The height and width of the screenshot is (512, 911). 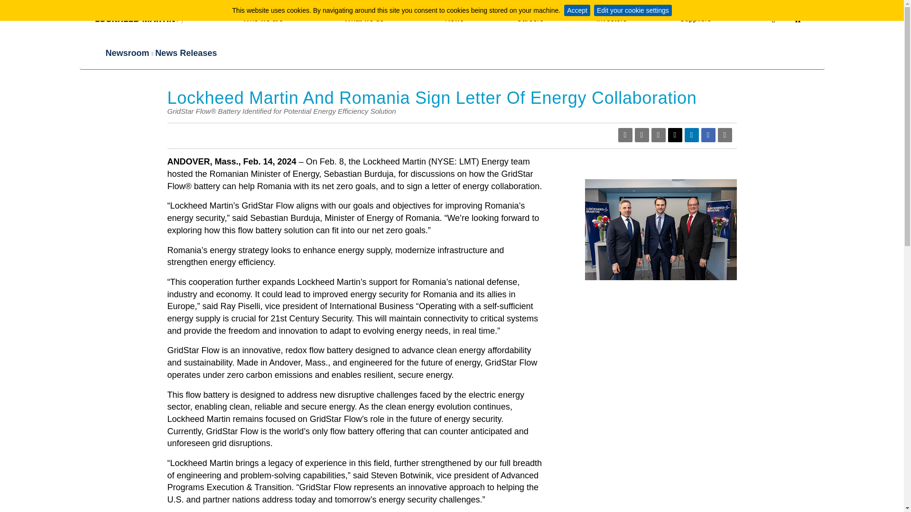 I want to click on Edit your cookie settings, so click(x=633, y=10).